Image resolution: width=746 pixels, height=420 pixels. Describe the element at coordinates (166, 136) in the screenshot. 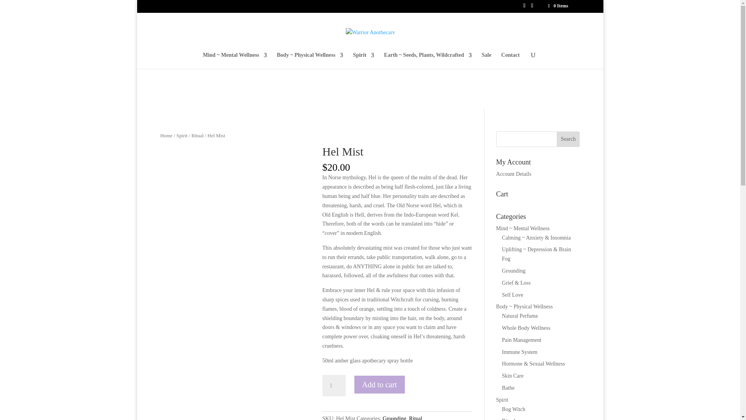

I see `Home` at that location.